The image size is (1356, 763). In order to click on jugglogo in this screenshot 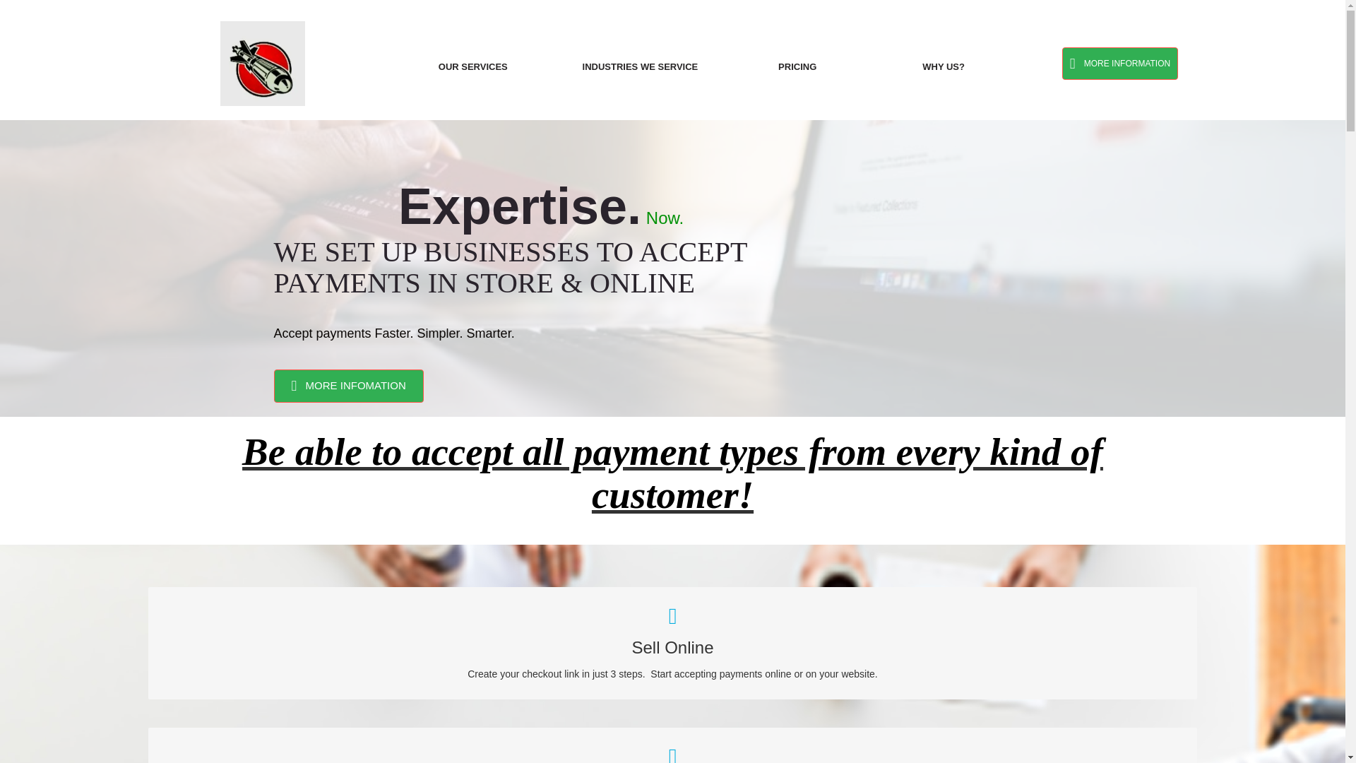, I will do `click(263, 64)`.